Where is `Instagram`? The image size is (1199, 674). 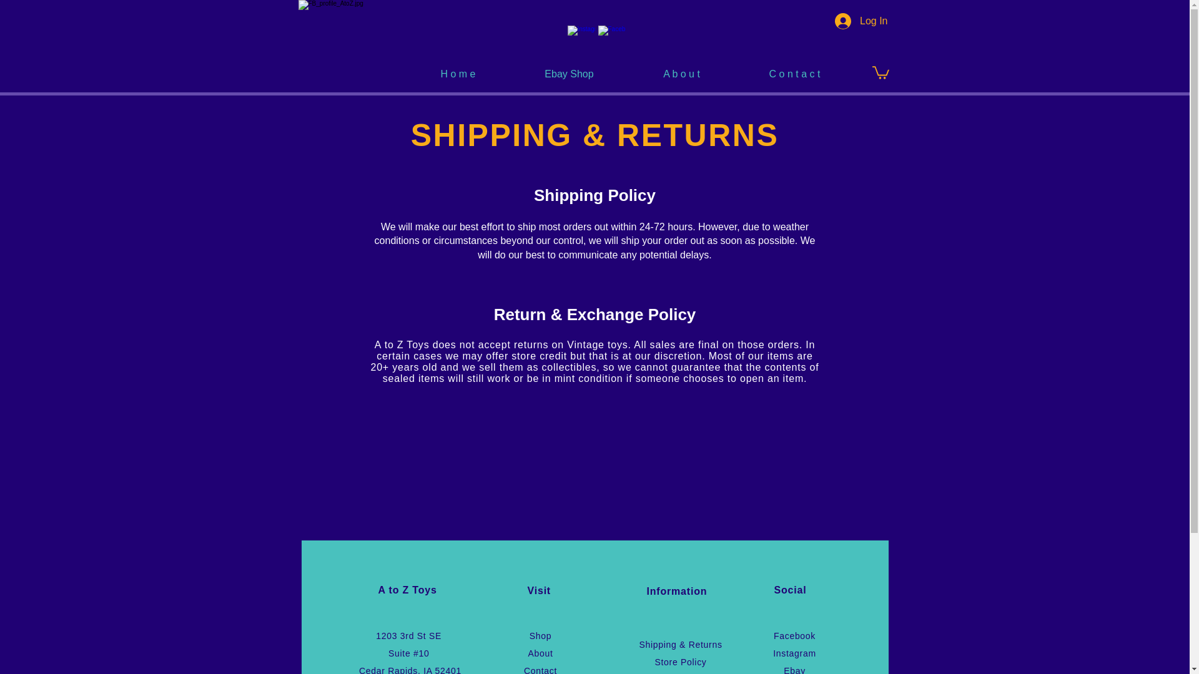 Instagram is located at coordinates (794, 653).